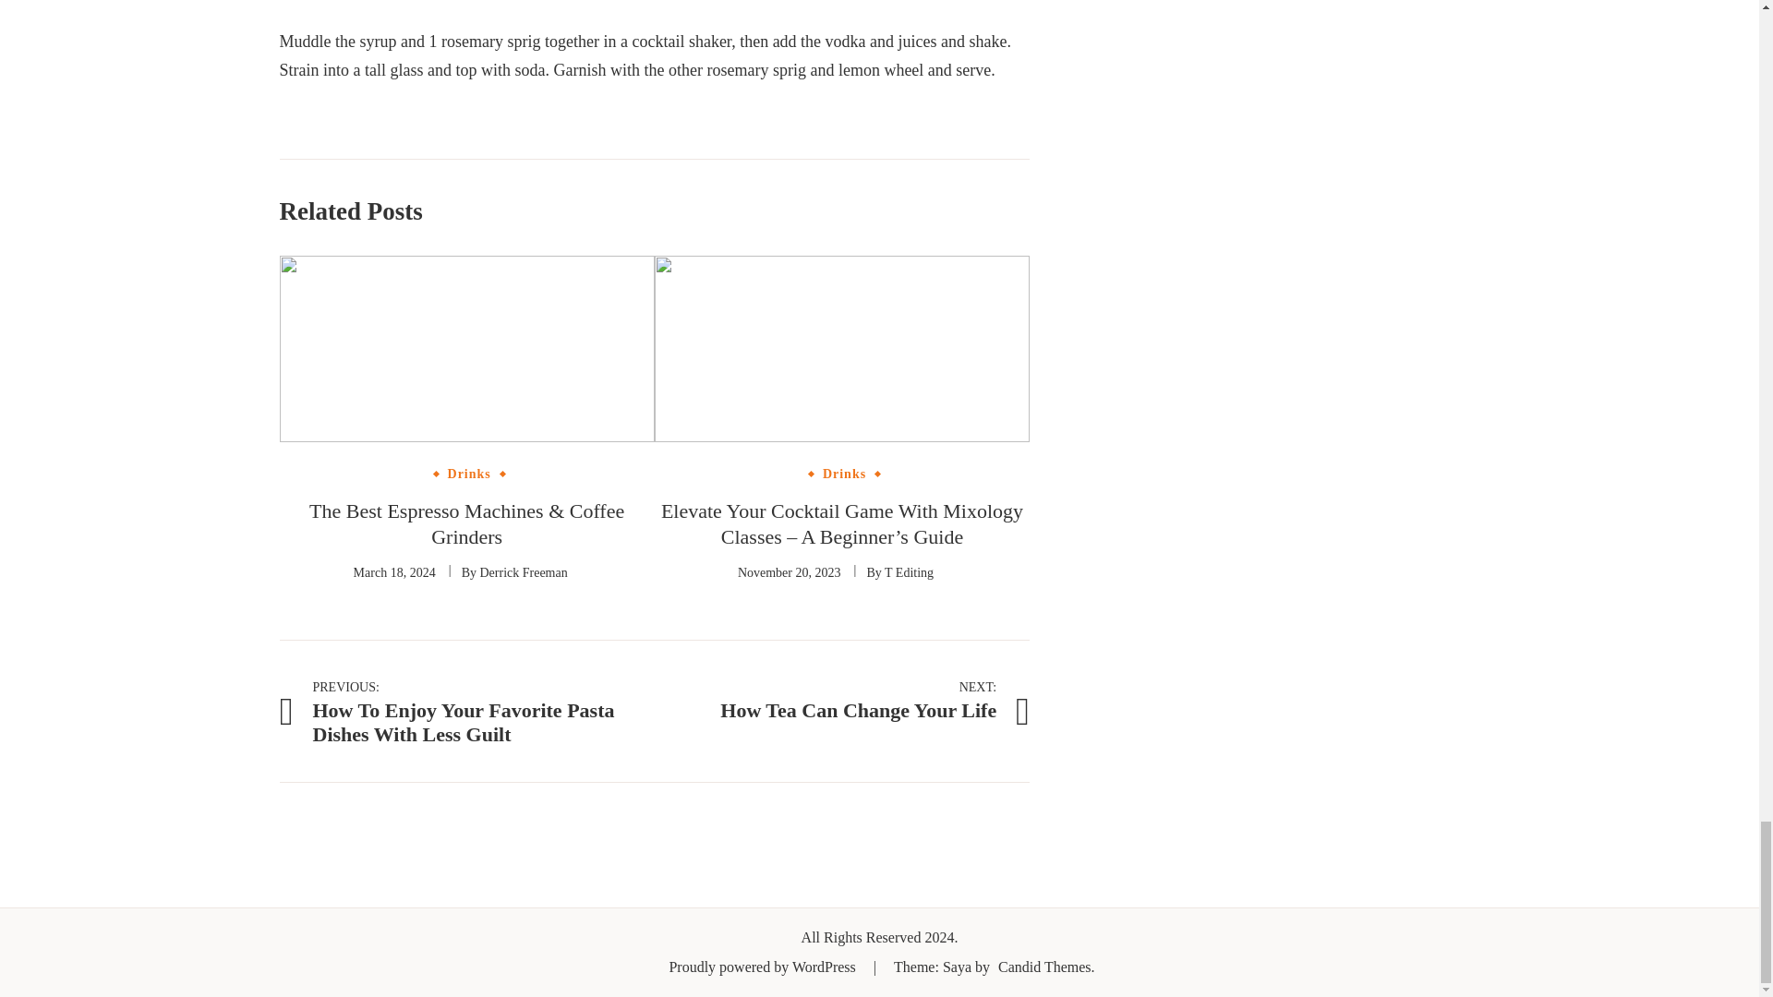  Describe the element at coordinates (909, 572) in the screenshot. I see `T Editing` at that location.